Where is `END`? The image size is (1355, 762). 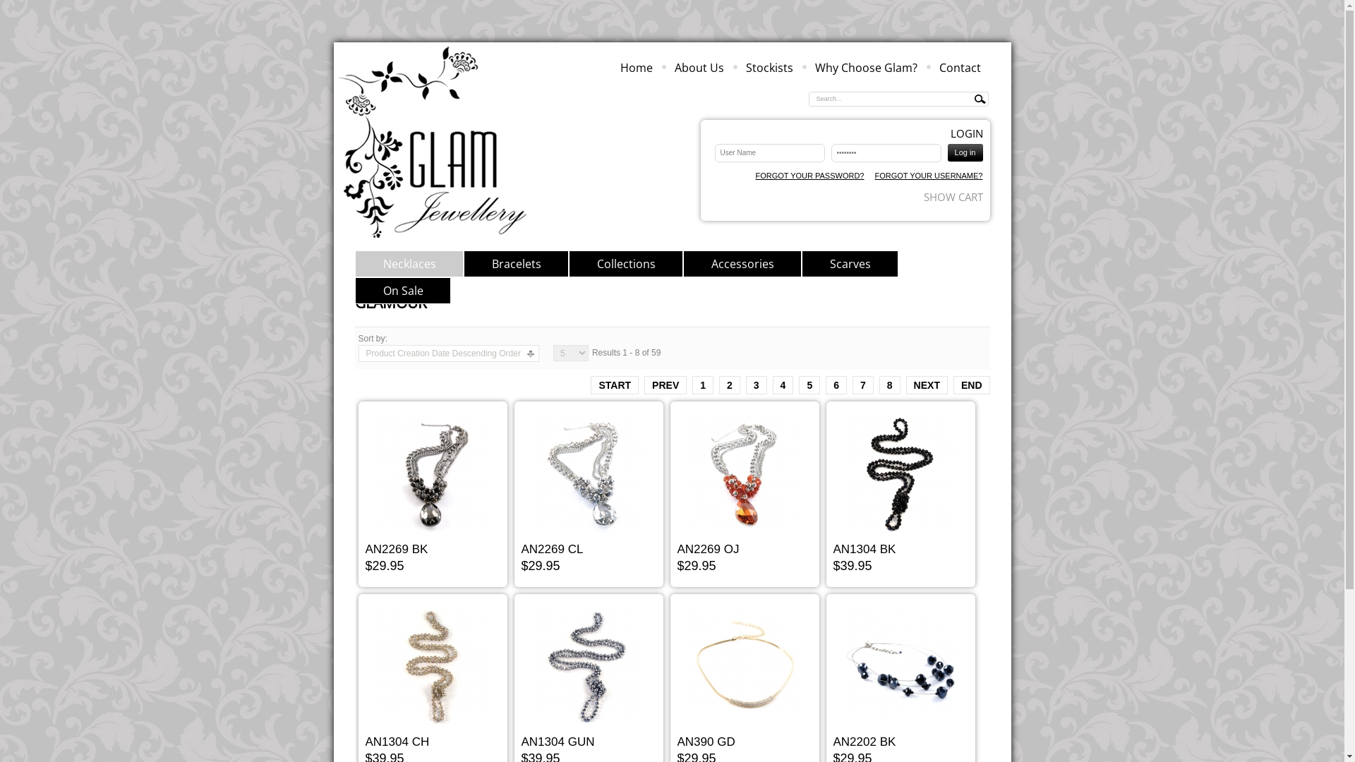
END is located at coordinates (972, 385).